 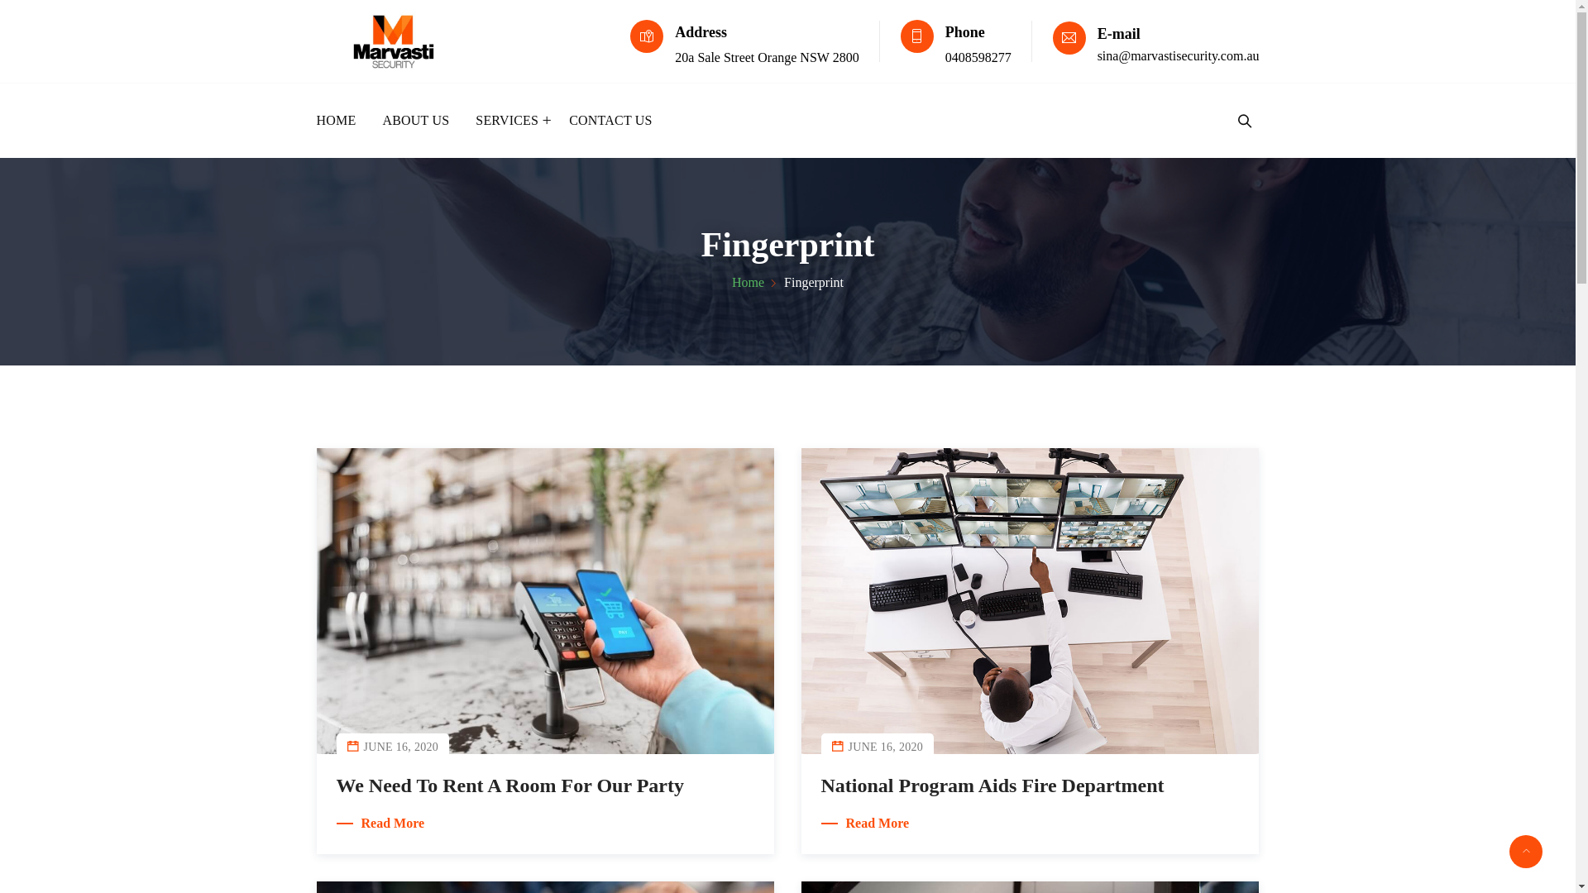 I want to click on Read More, so click(x=380, y=824).